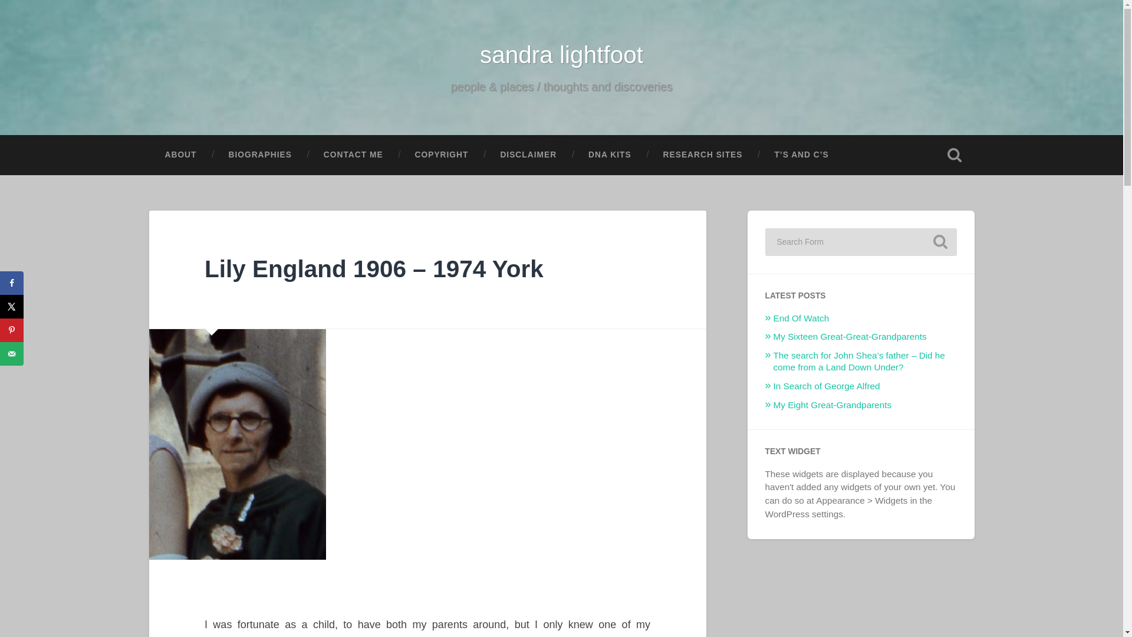 The width and height of the screenshot is (1132, 637). What do you see at coordinates (832, 405) in the screenshot?
I see `My Eight Great-Grandparents` at bounding box center [832, 405].